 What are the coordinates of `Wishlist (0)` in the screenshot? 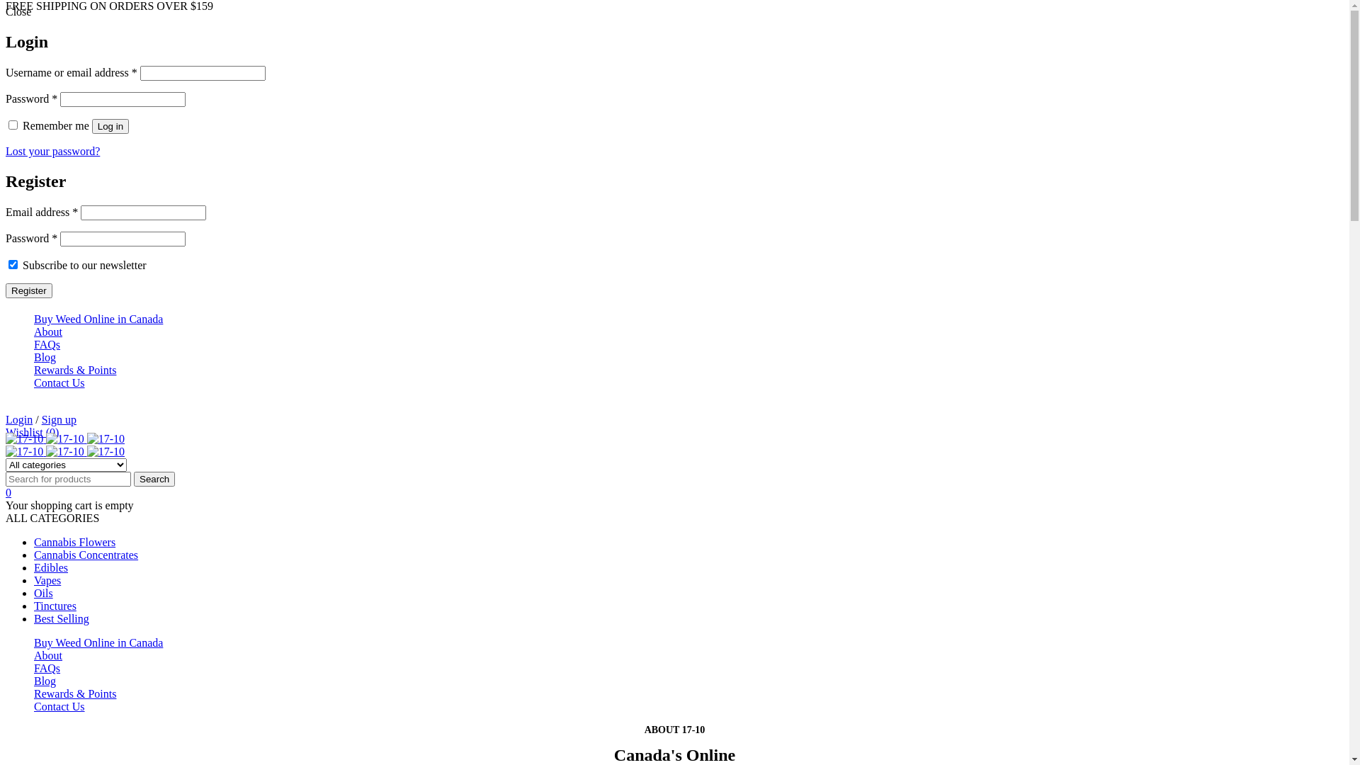 It's located at (33, 432).